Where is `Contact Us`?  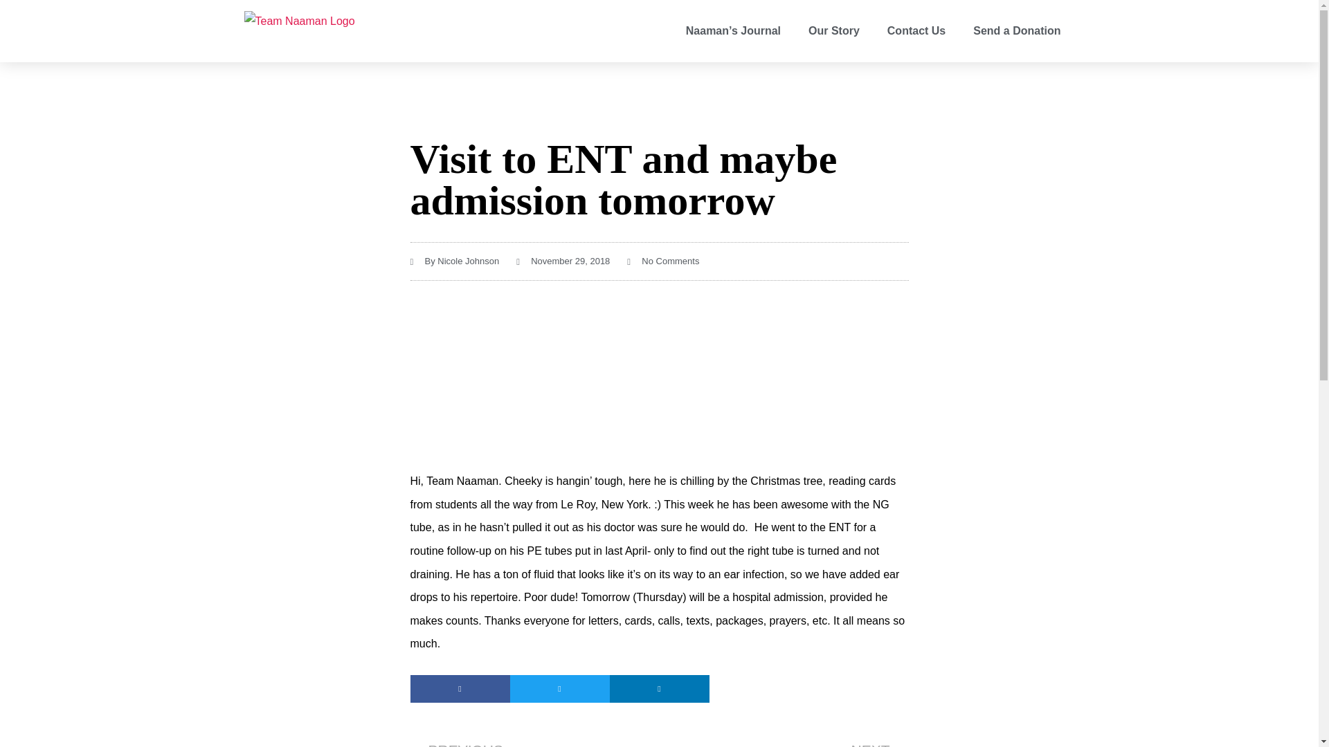
Contact Us is located at coordinates (916, 30).